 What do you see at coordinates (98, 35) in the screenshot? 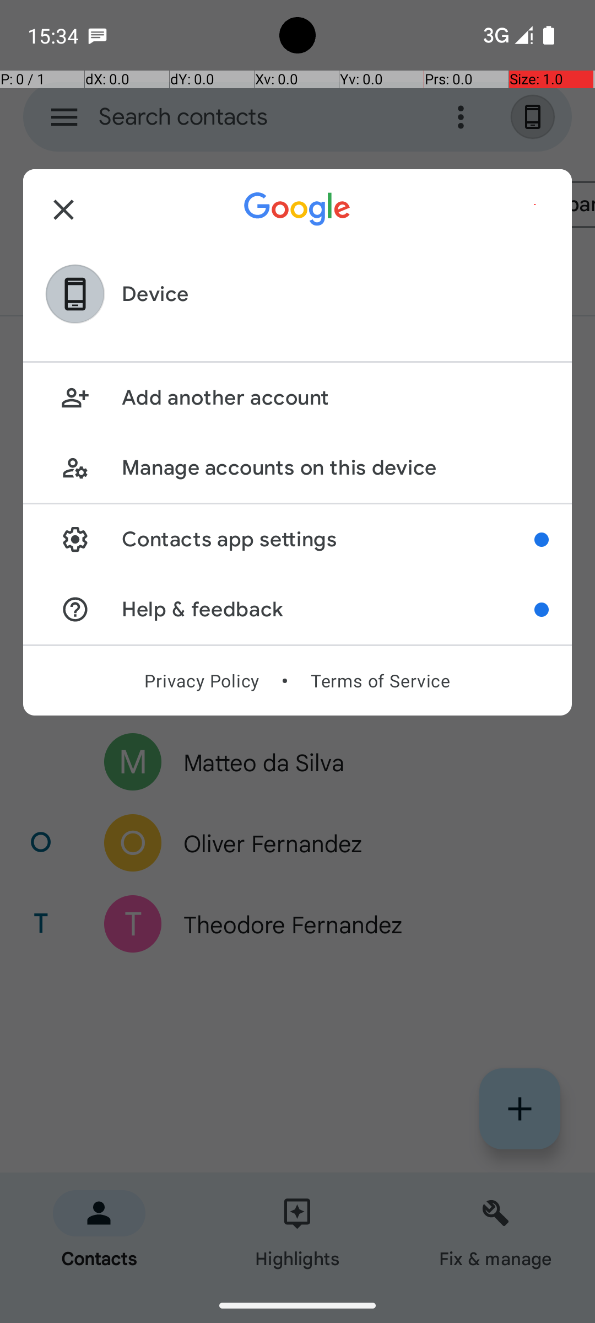
I see `SMS Messenger notification: Martin Chen` at bounding box center [98, 35].